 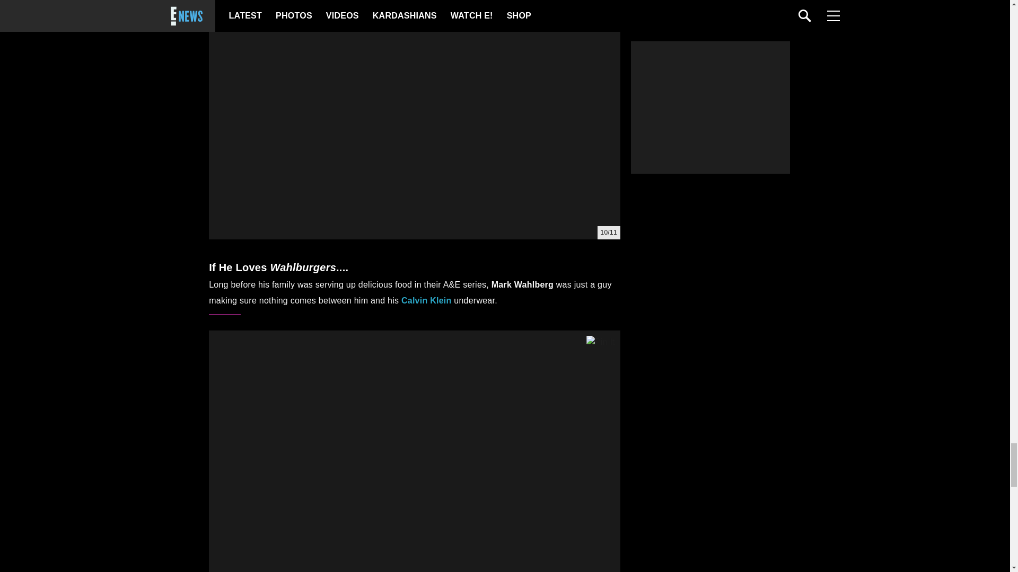 What do you see at coordinates (426, 300) in the screenshot?
I see `Calvin Klein` at bounding box center [426, 300].